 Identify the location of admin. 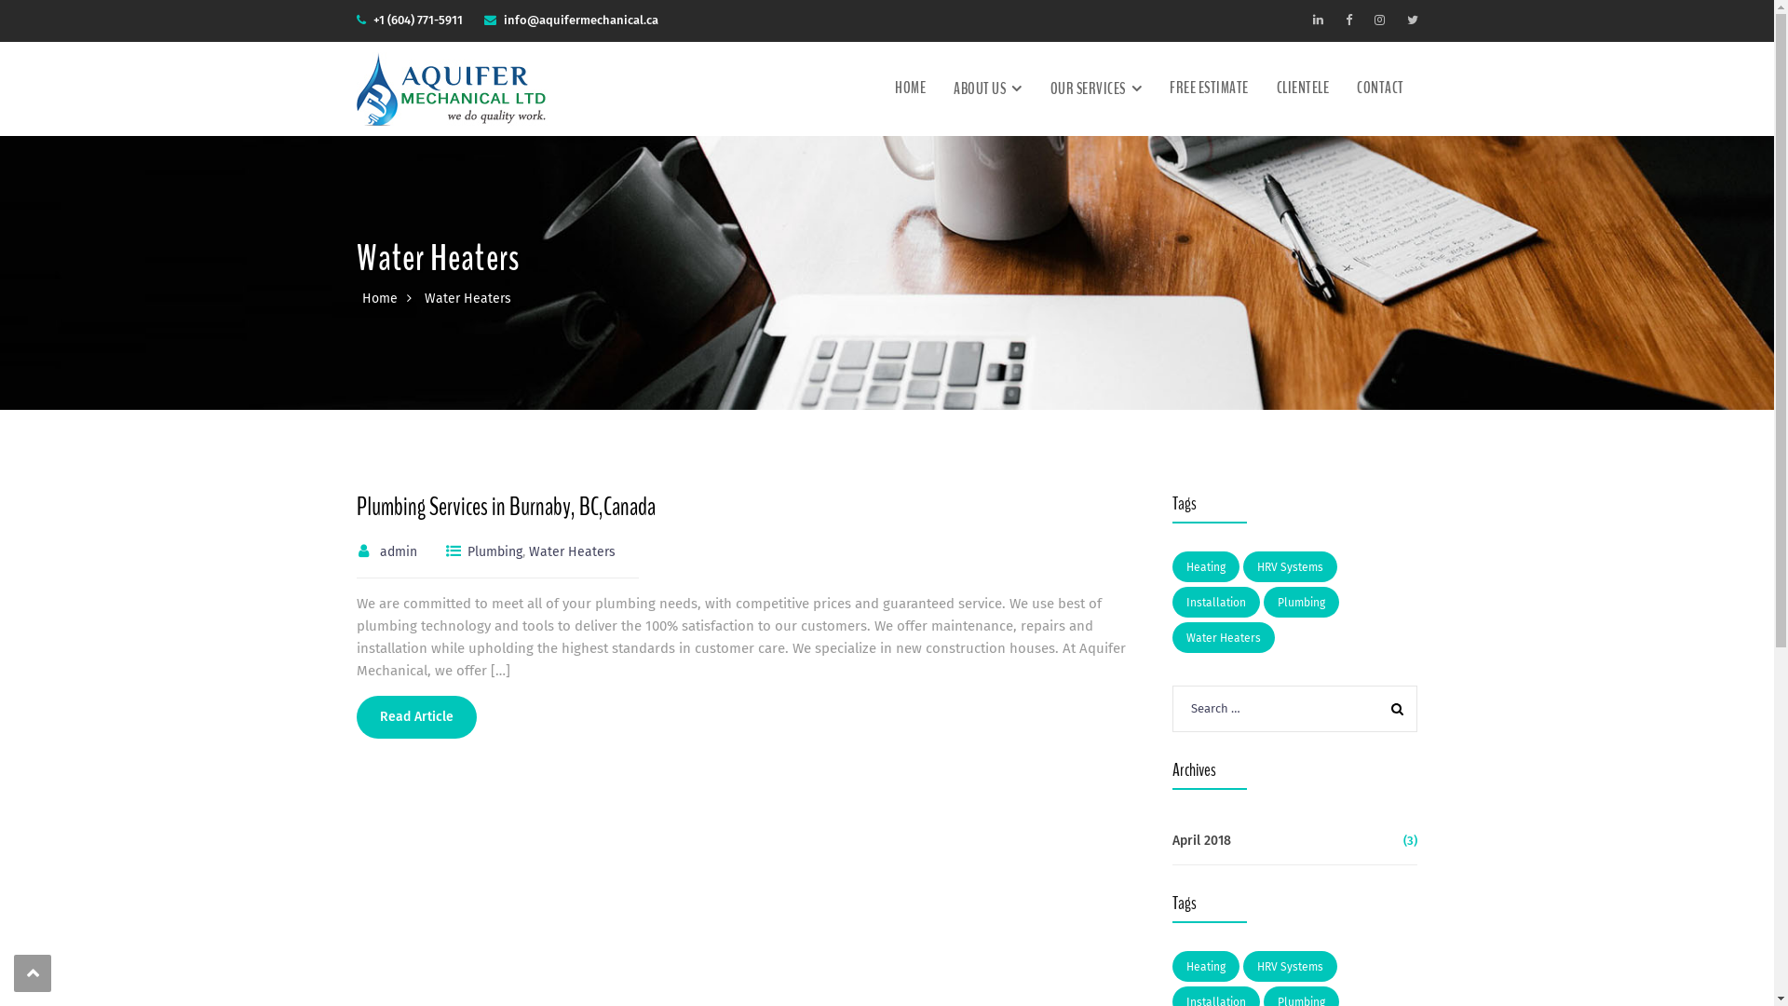
(399, 551).